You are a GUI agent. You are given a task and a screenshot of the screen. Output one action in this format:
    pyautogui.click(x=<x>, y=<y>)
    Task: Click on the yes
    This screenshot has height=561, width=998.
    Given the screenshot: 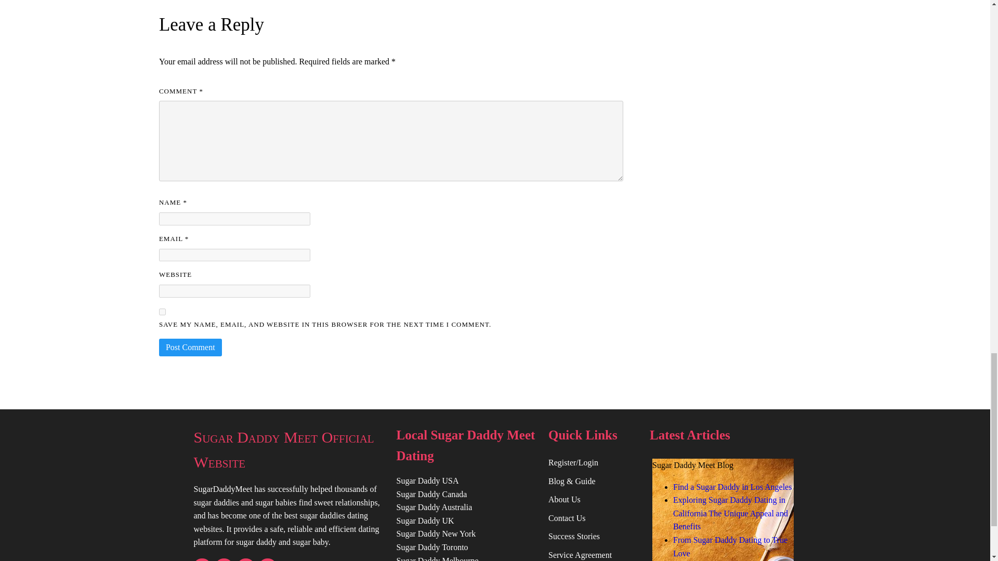 What is the action you would take?
    pyautogui.click(x=162, y=312)
    